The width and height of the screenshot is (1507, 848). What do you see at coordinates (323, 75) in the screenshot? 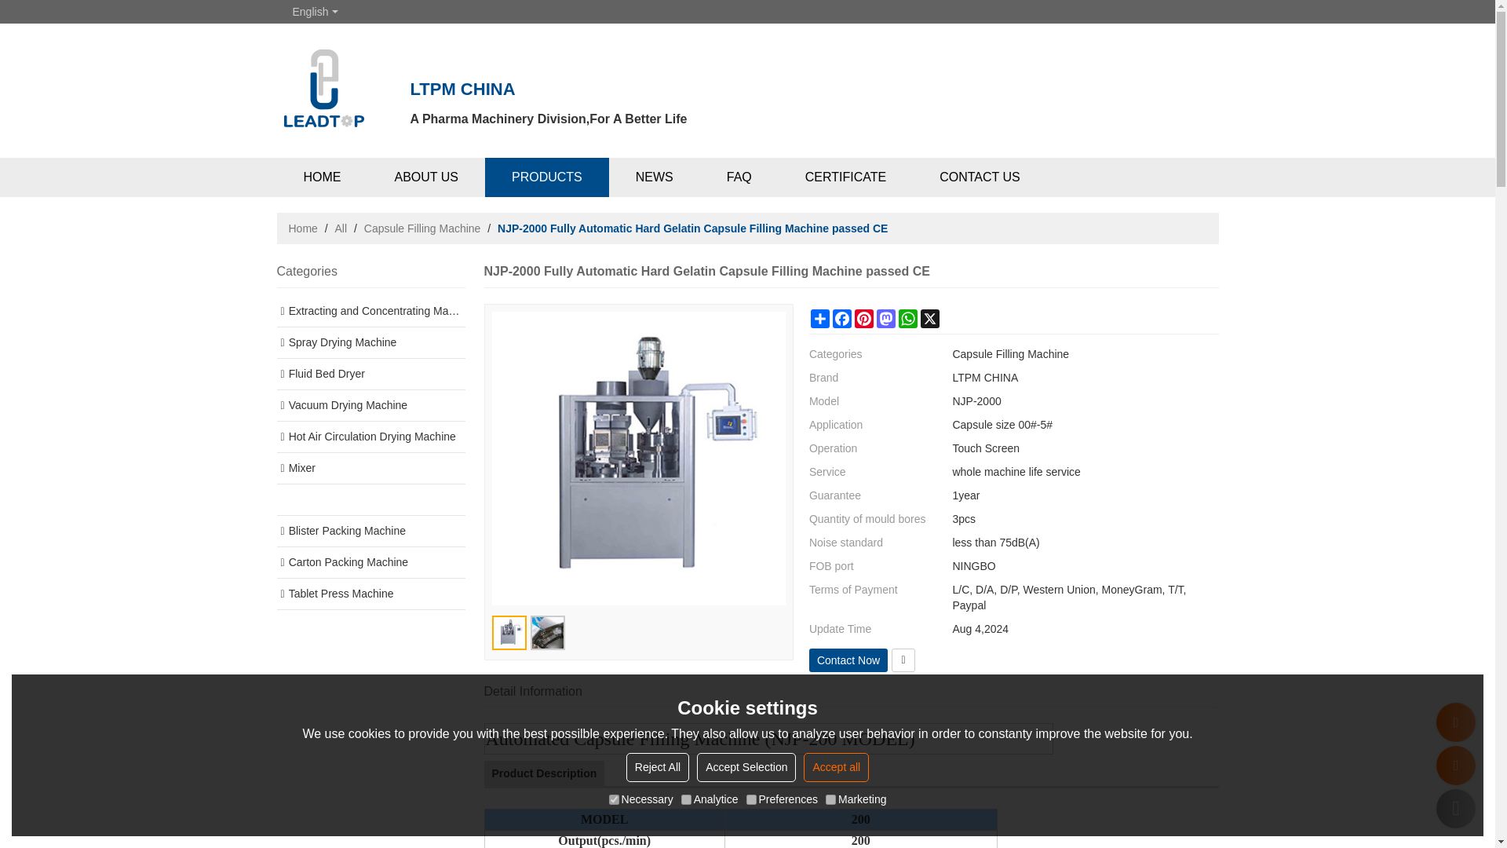
I see `LeadTop Pharmaceutical Machinery Co., LTD` at bounding box center [323, 75].